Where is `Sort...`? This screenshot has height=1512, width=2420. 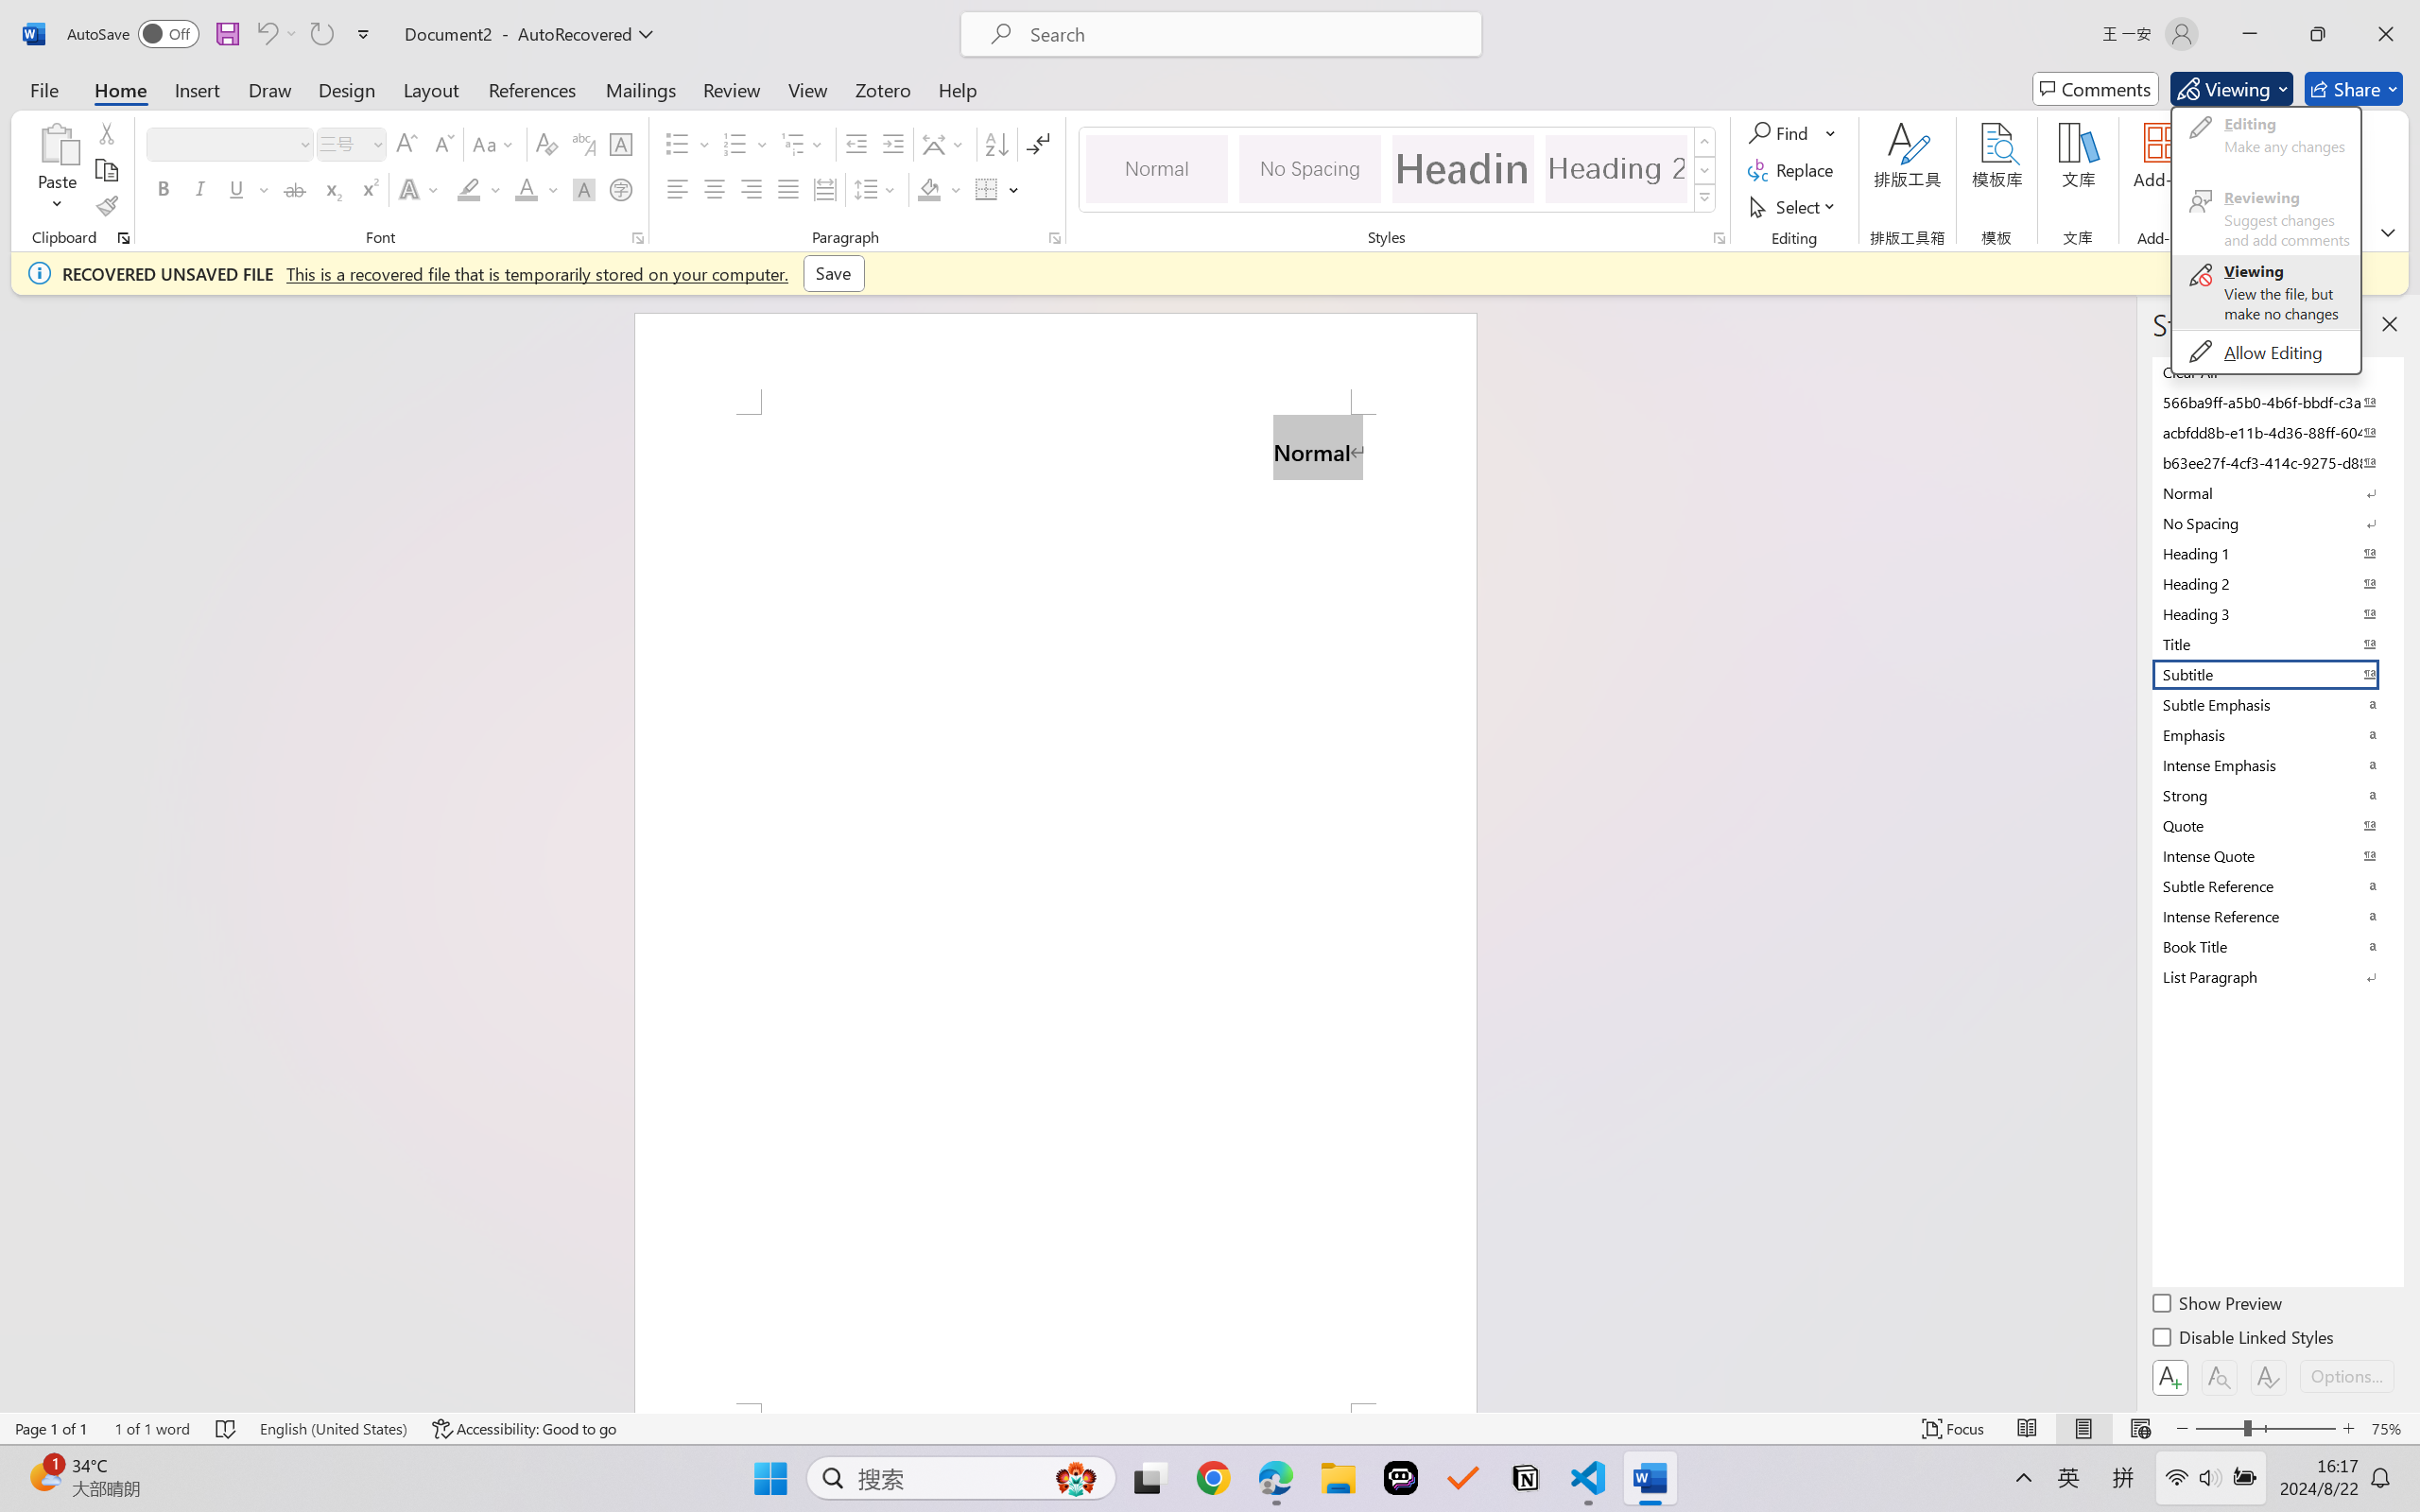
Sort... is located at coordinates (996, 144).